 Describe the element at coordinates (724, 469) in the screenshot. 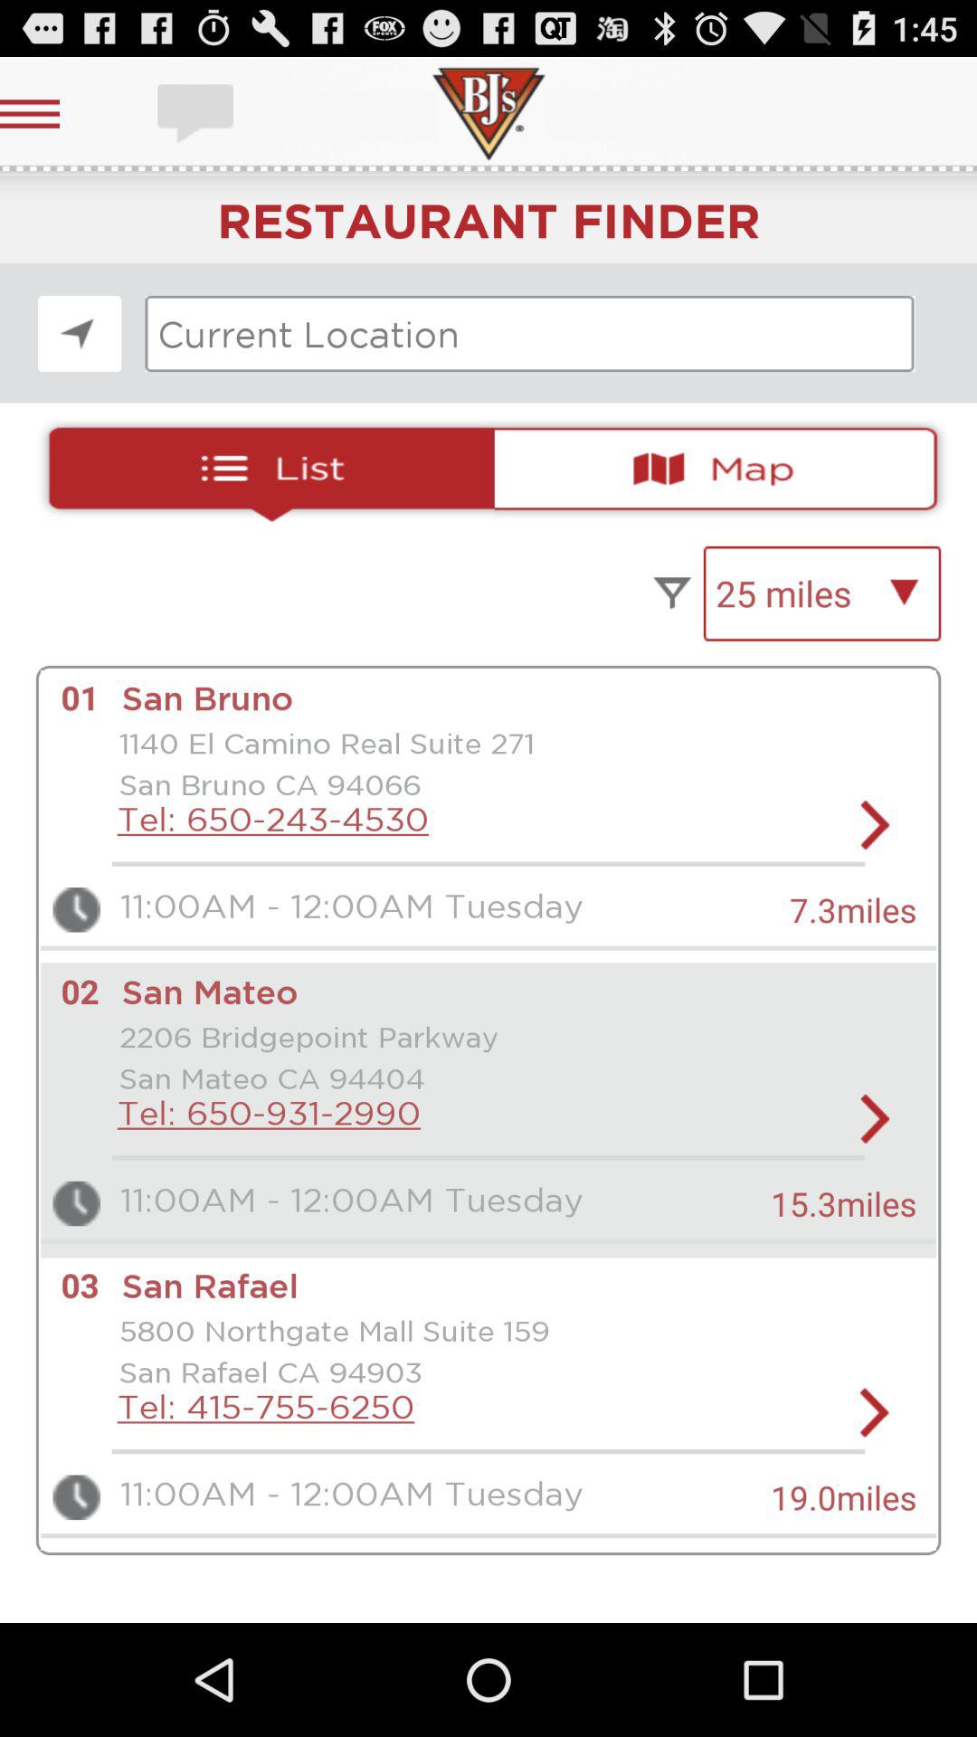

I see `see map` at that location.